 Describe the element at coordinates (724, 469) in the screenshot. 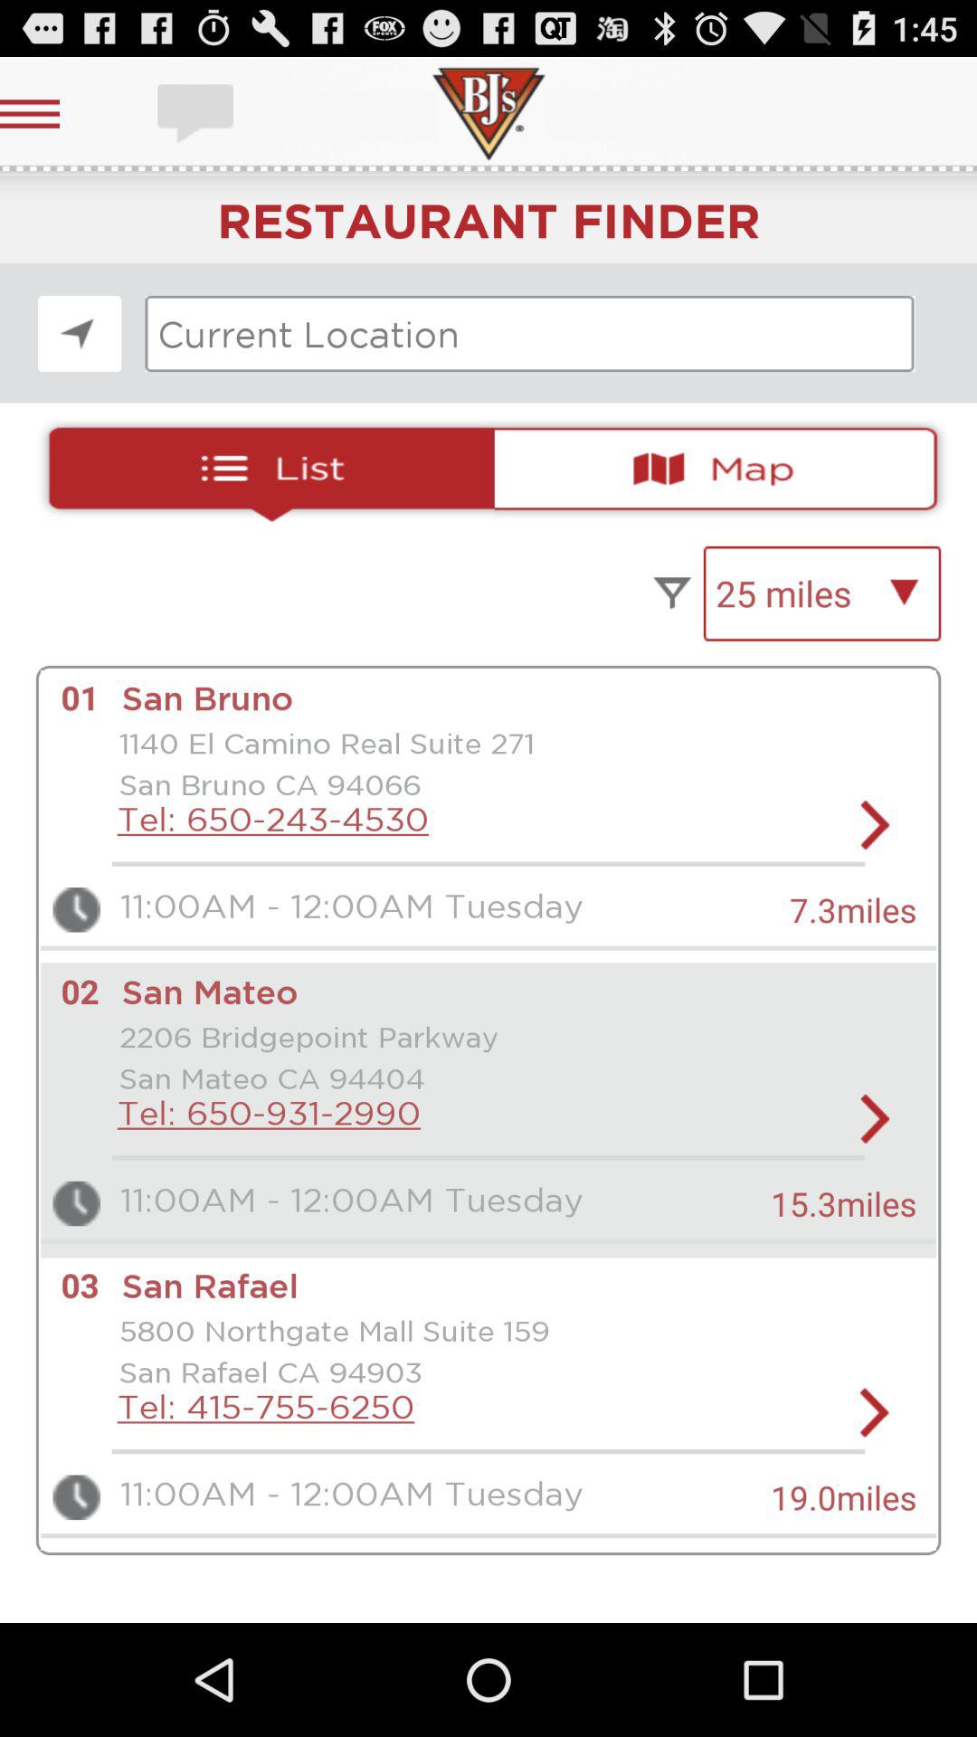

I see `see map` at that location.